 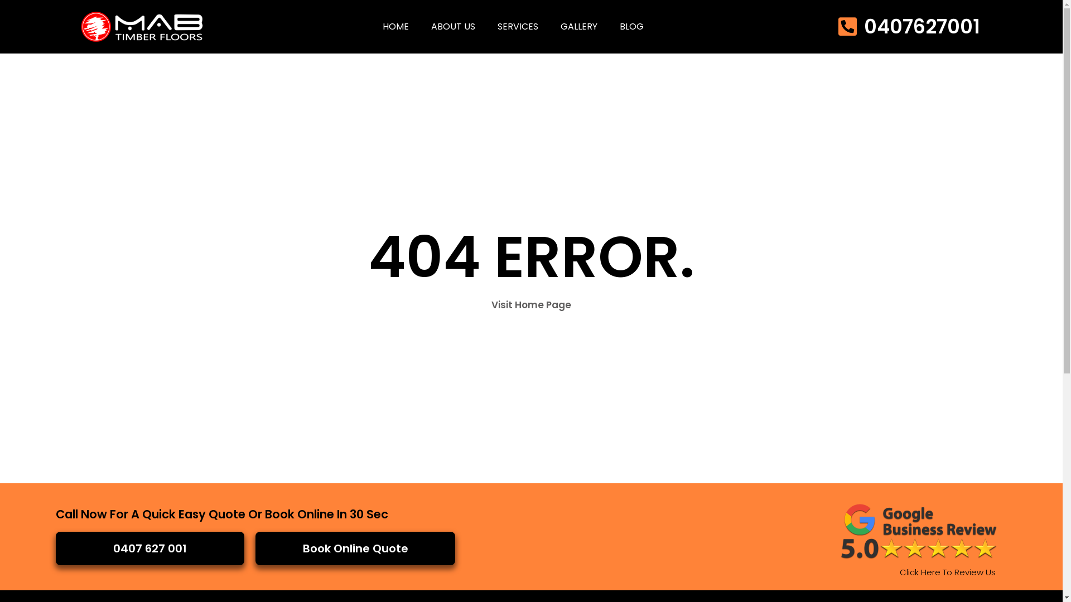 I want to click on BLOG, so click(x=631, y=27).